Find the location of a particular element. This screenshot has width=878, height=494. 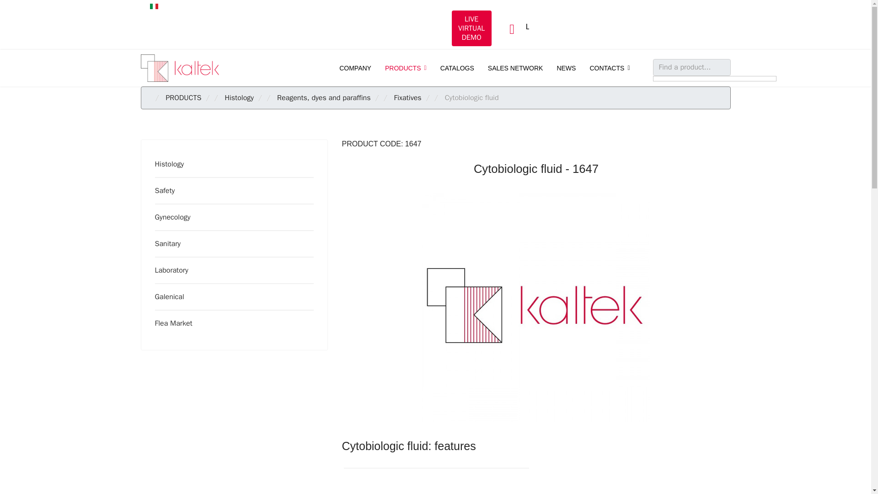

PRODUCTS is located at coordinates (406, 68).